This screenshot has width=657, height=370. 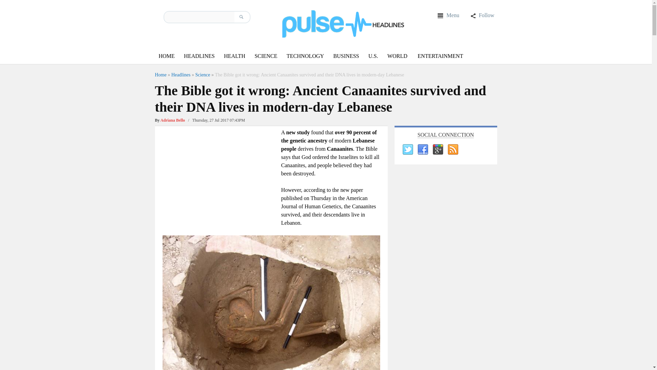 What do you see at coordinates (234, 56) in the screenshot?
I see `HEALTH` at bounding box center [234, 56].